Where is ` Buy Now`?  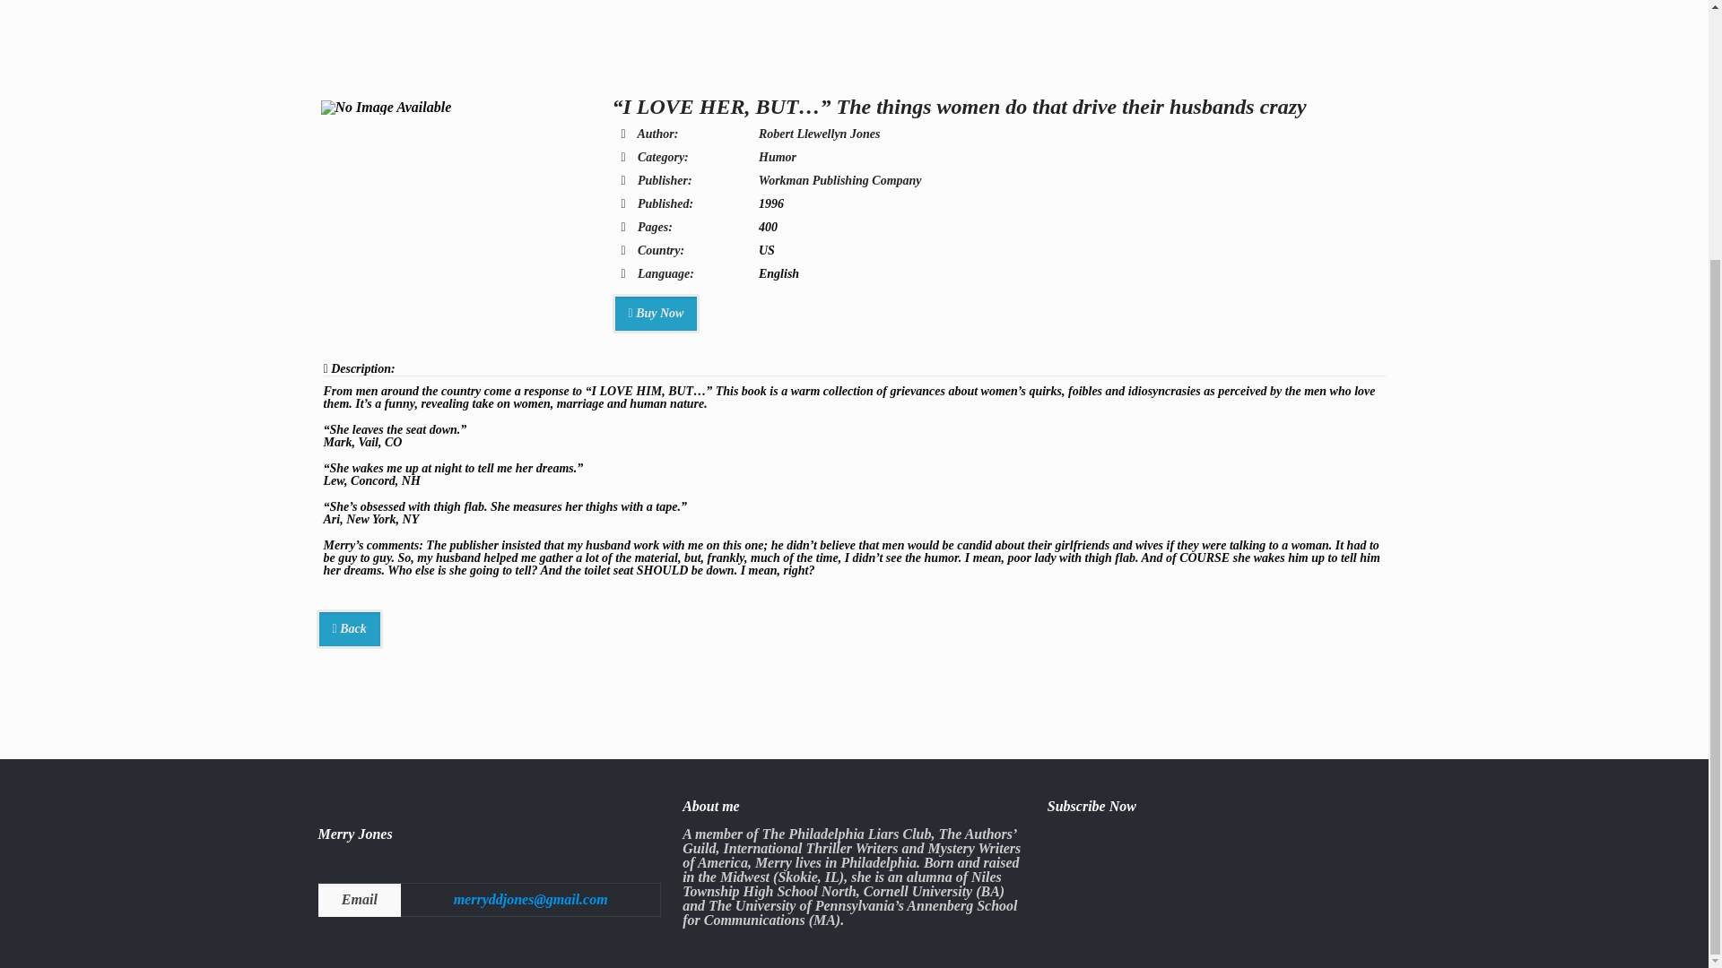  Buy Now is located at coordinates (655, 314).